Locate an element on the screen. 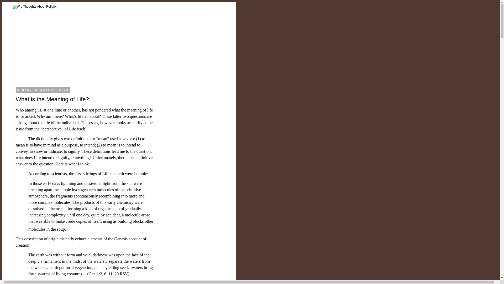  What is the Meaning of Life? is located at coordinates (52, 99).